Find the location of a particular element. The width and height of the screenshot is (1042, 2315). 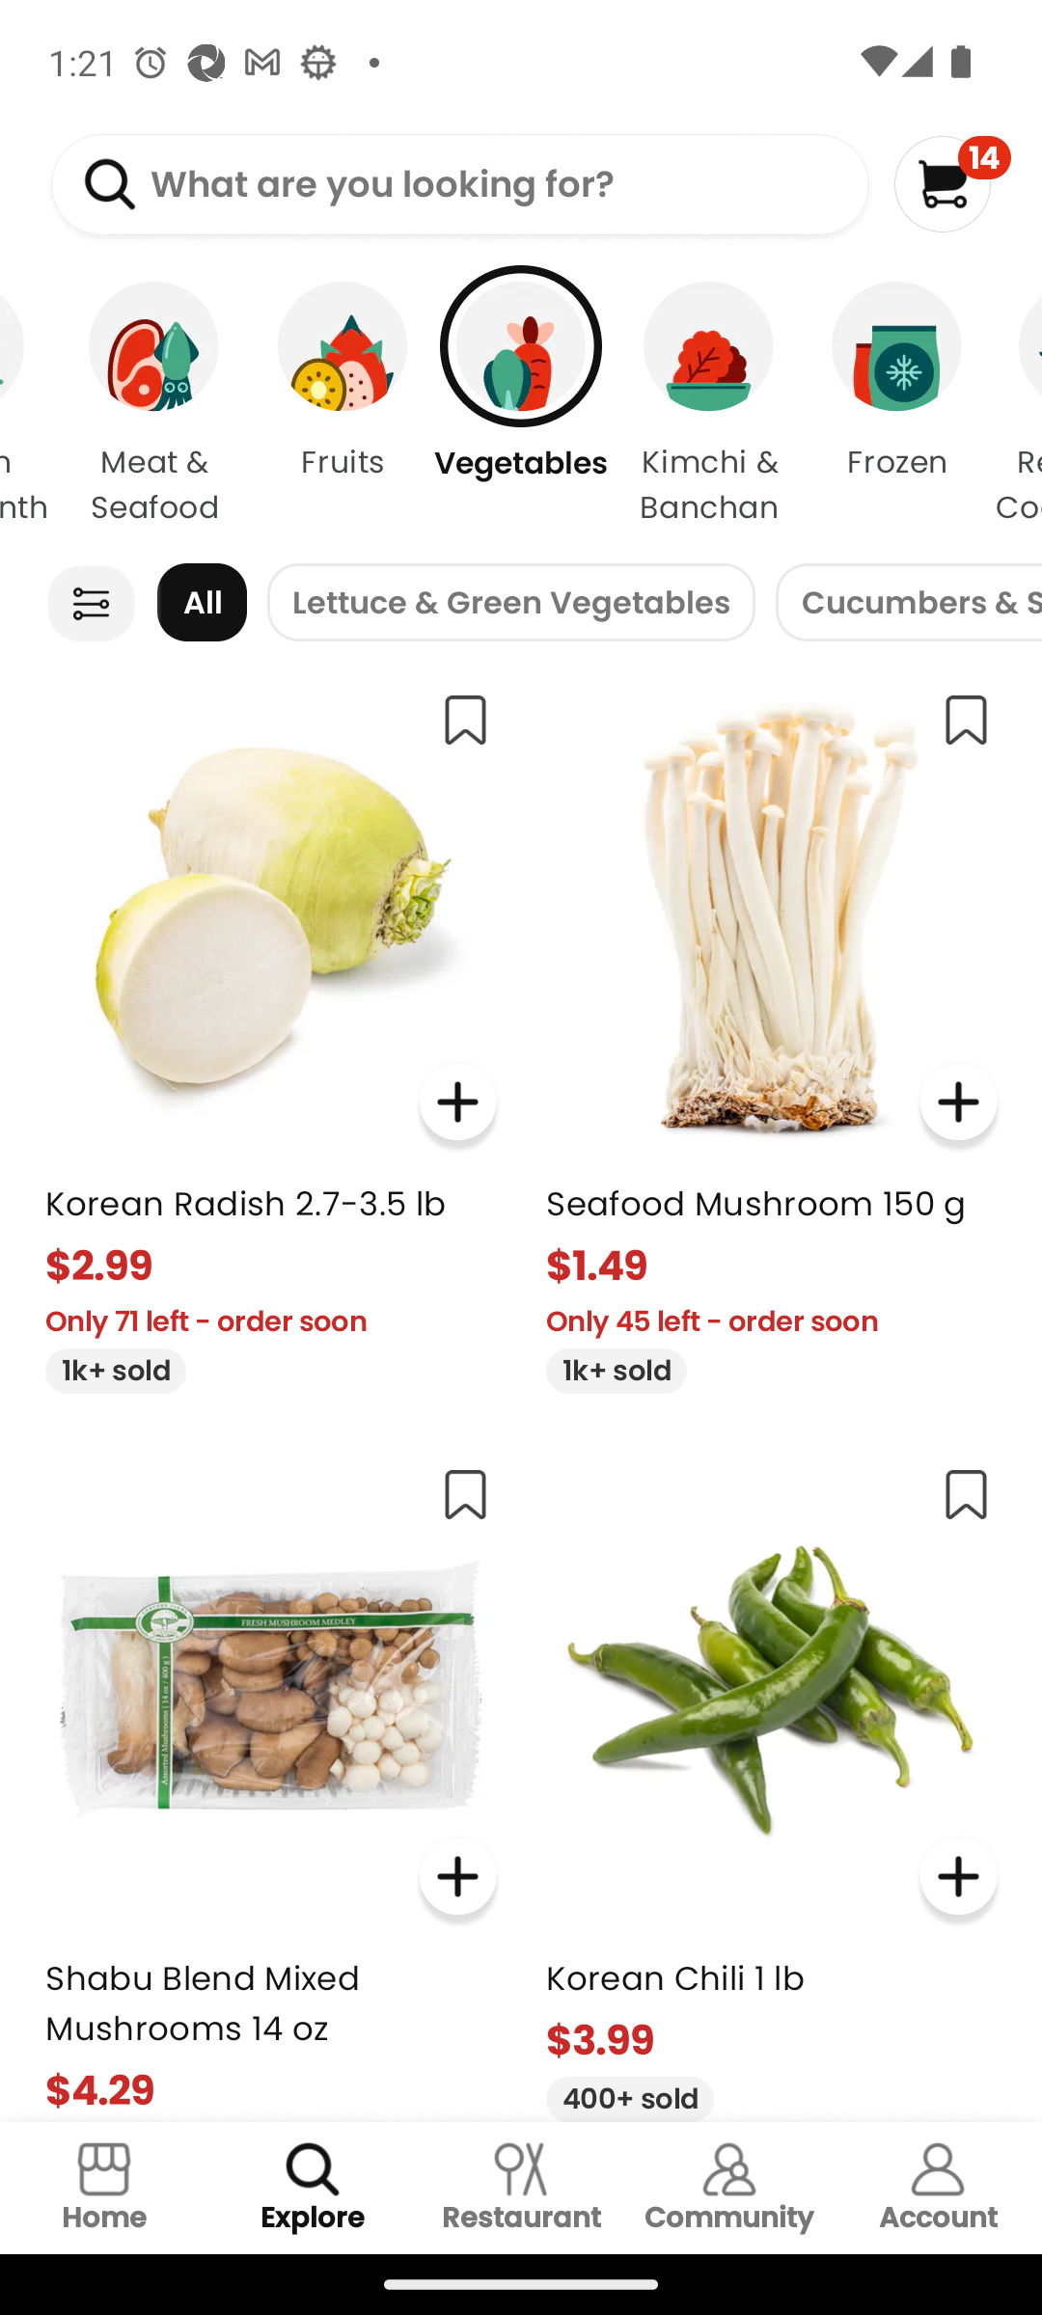

Frozen is located at coordinates (897, 405).